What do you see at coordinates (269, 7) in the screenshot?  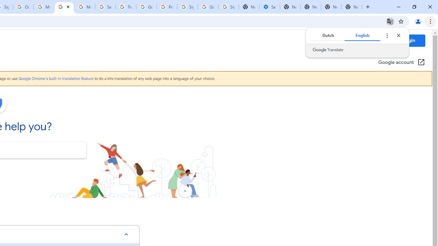 I see `Settings - Performance` at bounding box center [269, 7].